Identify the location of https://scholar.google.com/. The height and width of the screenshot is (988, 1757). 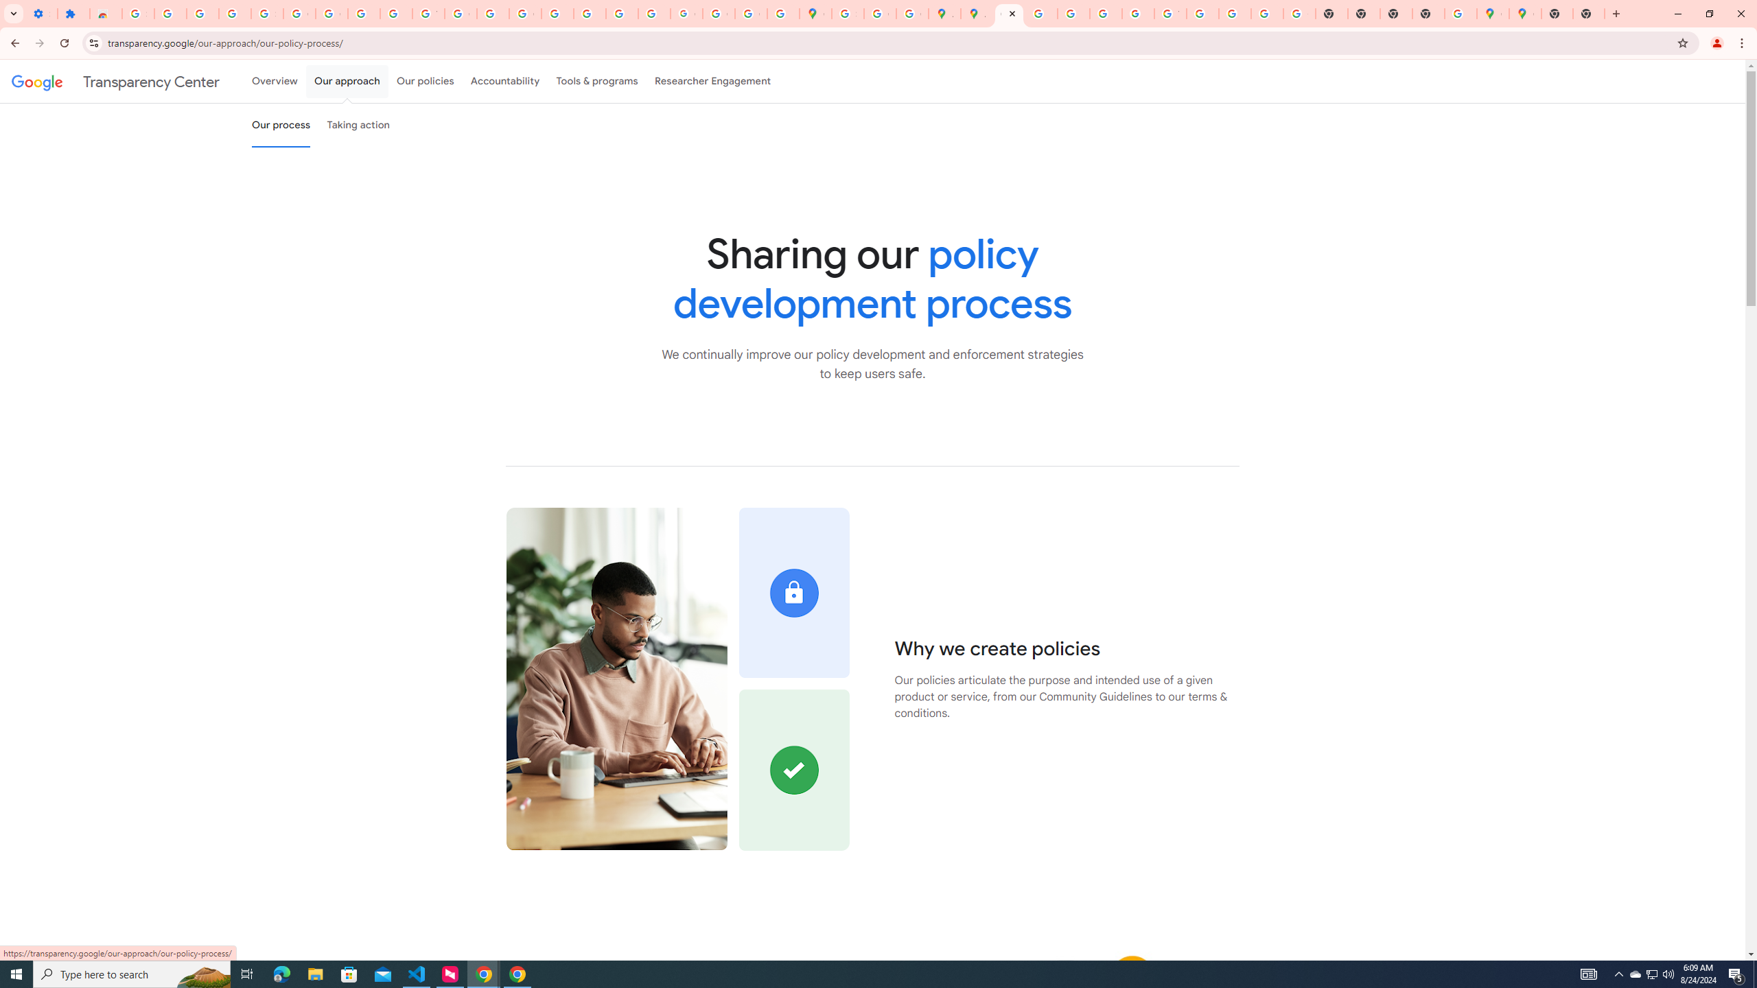
(493, 14).